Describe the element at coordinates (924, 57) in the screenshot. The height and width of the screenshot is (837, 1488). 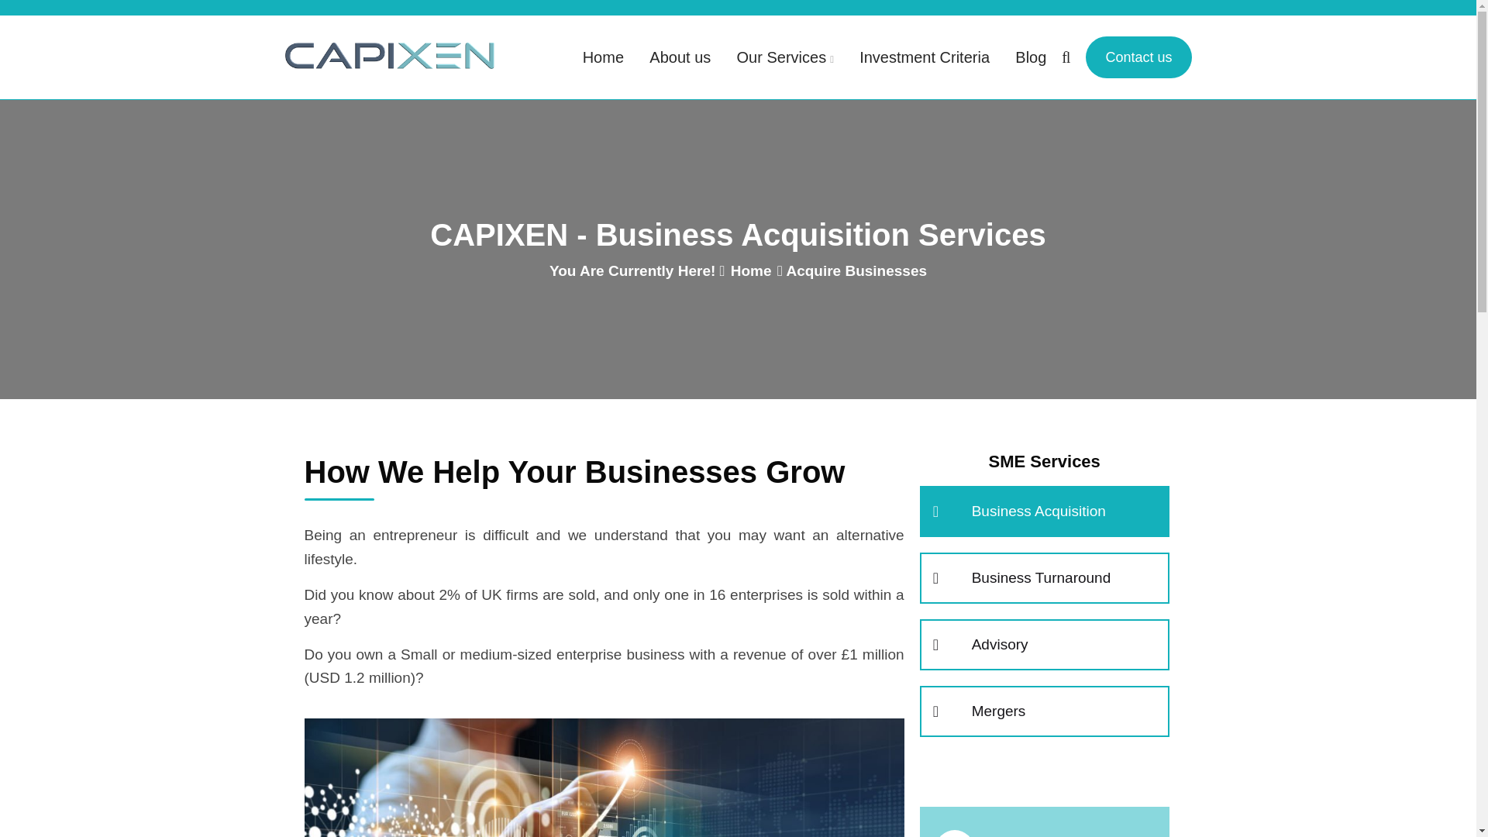
I see `Investment Criteria` at that location.